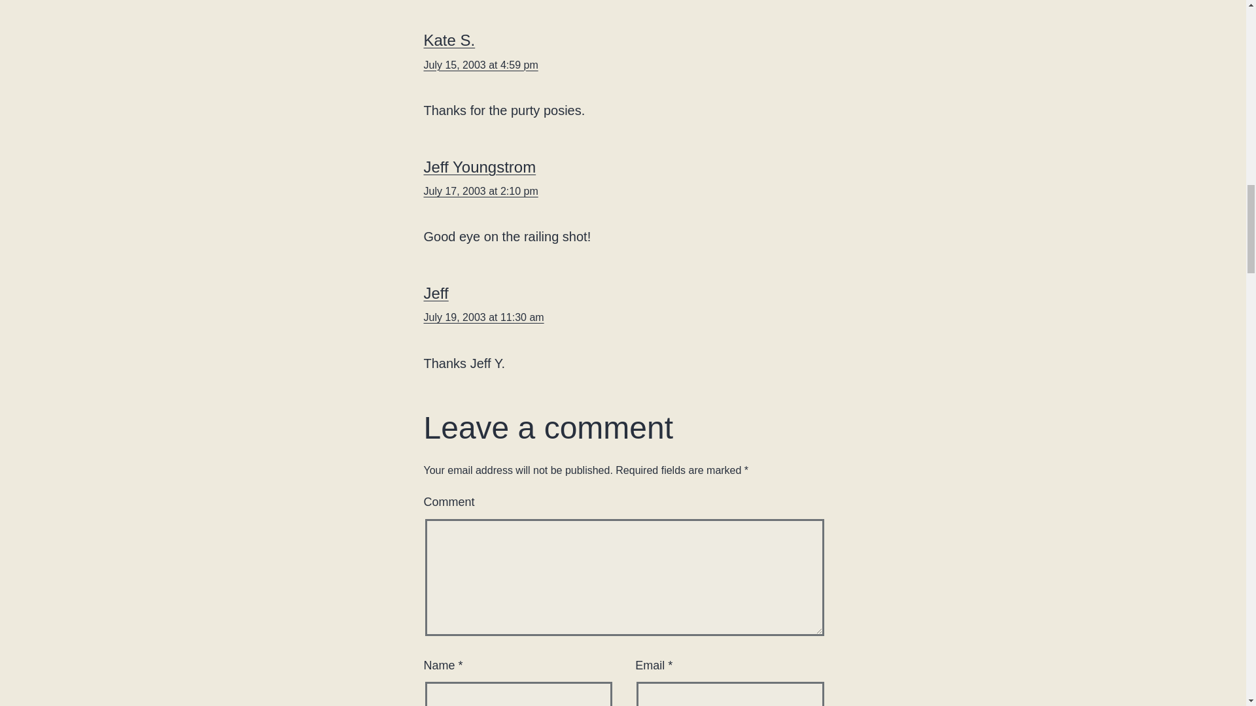  I want to click on July 19, 2003 at 11:30 am, so click(484, 317).